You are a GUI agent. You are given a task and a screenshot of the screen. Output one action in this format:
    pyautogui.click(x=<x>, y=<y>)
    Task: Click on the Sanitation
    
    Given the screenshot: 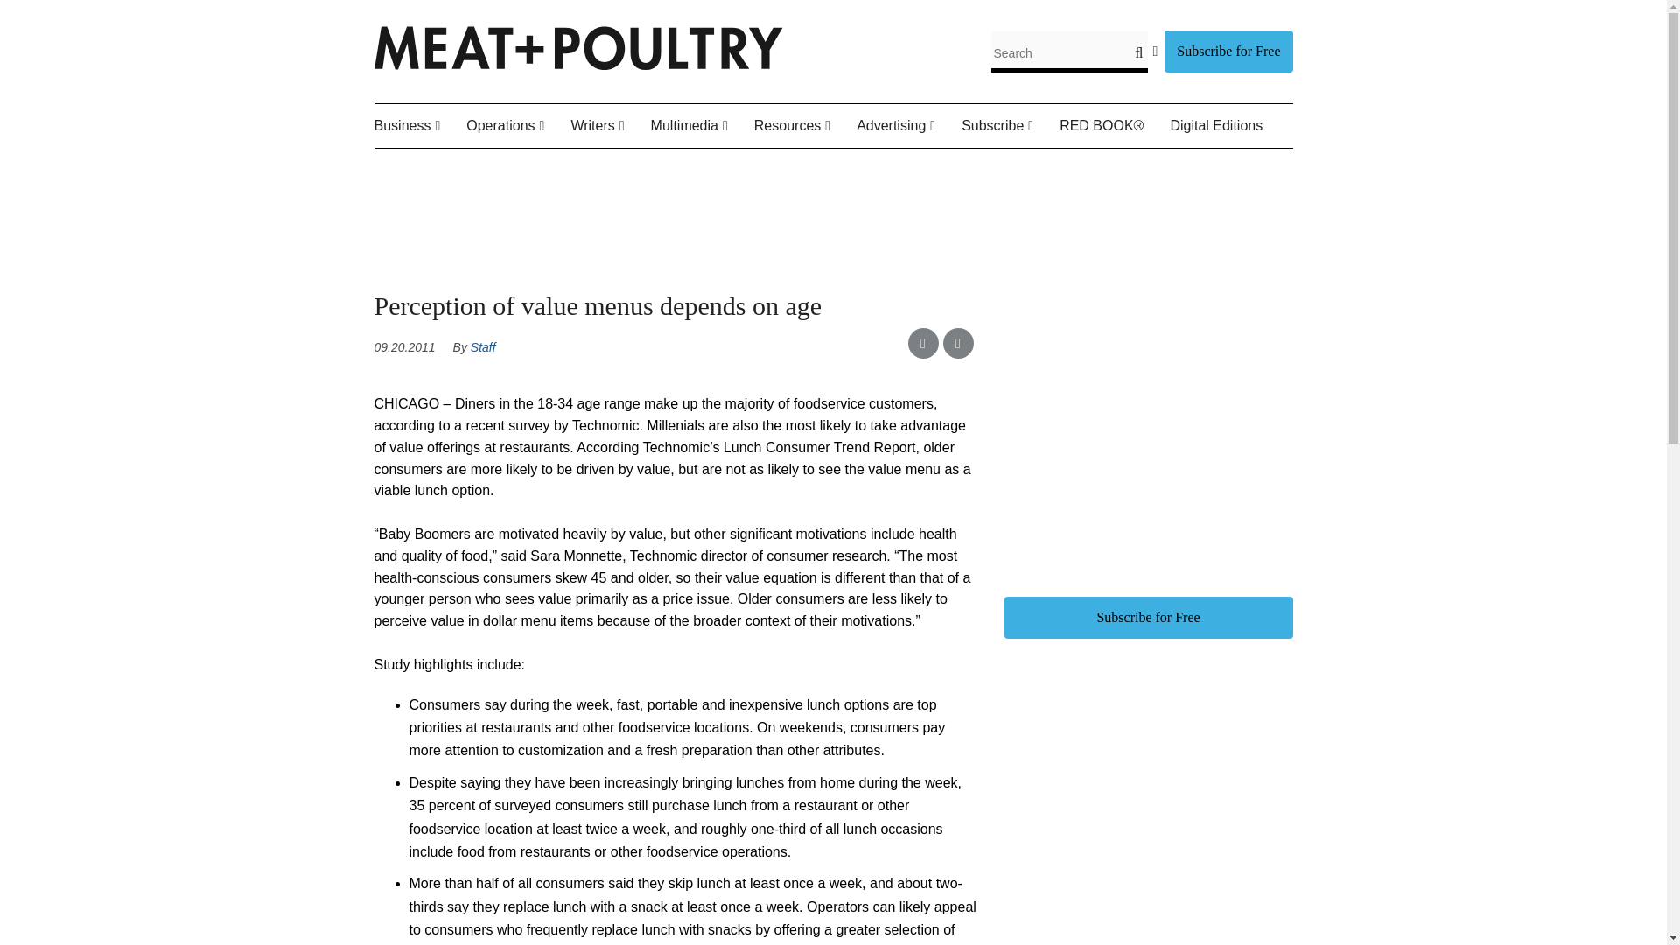 What is the action you would take?
    pyautogui.click(x=576, y=167)
    